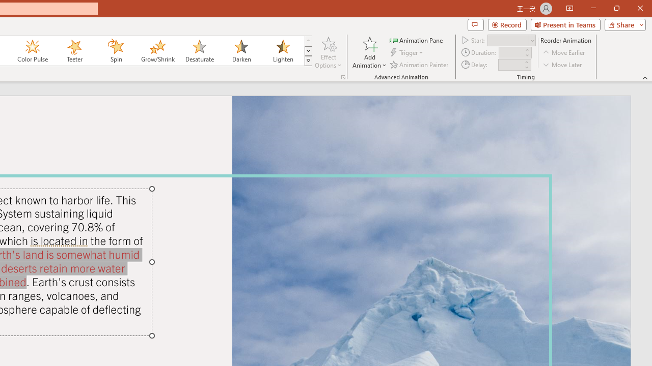 This screenshot has height=366, width=652. What do you see at coordinates (199, 51) in the screenshot?
I see `Desaturate` at bounding box center [199, 51].